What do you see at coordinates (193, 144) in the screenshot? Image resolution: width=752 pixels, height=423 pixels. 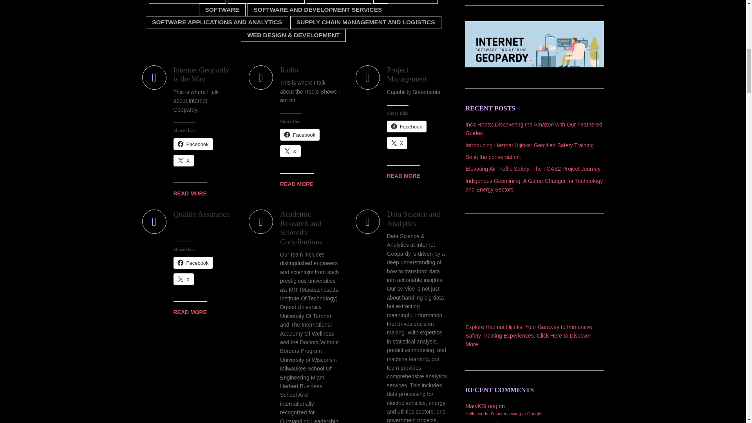 I see `Click to share on Facebook` at bounding box center [193, 144].